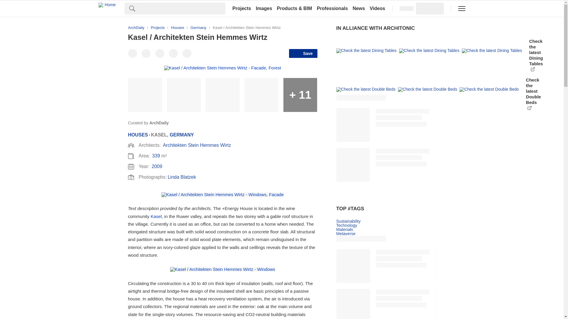 This screenshot has height=319, width=568. I want to click on Images, so click(264, 8).